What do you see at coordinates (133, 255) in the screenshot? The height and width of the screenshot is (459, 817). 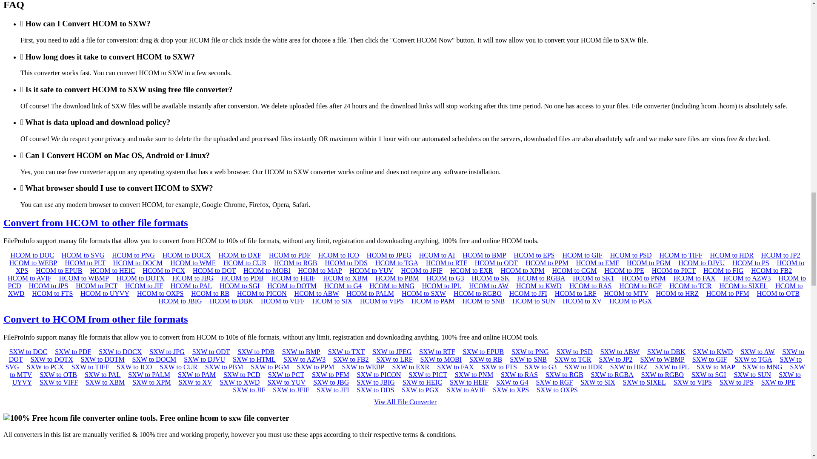 I see `HCOM to PNG` at bounding box center [133, 255].